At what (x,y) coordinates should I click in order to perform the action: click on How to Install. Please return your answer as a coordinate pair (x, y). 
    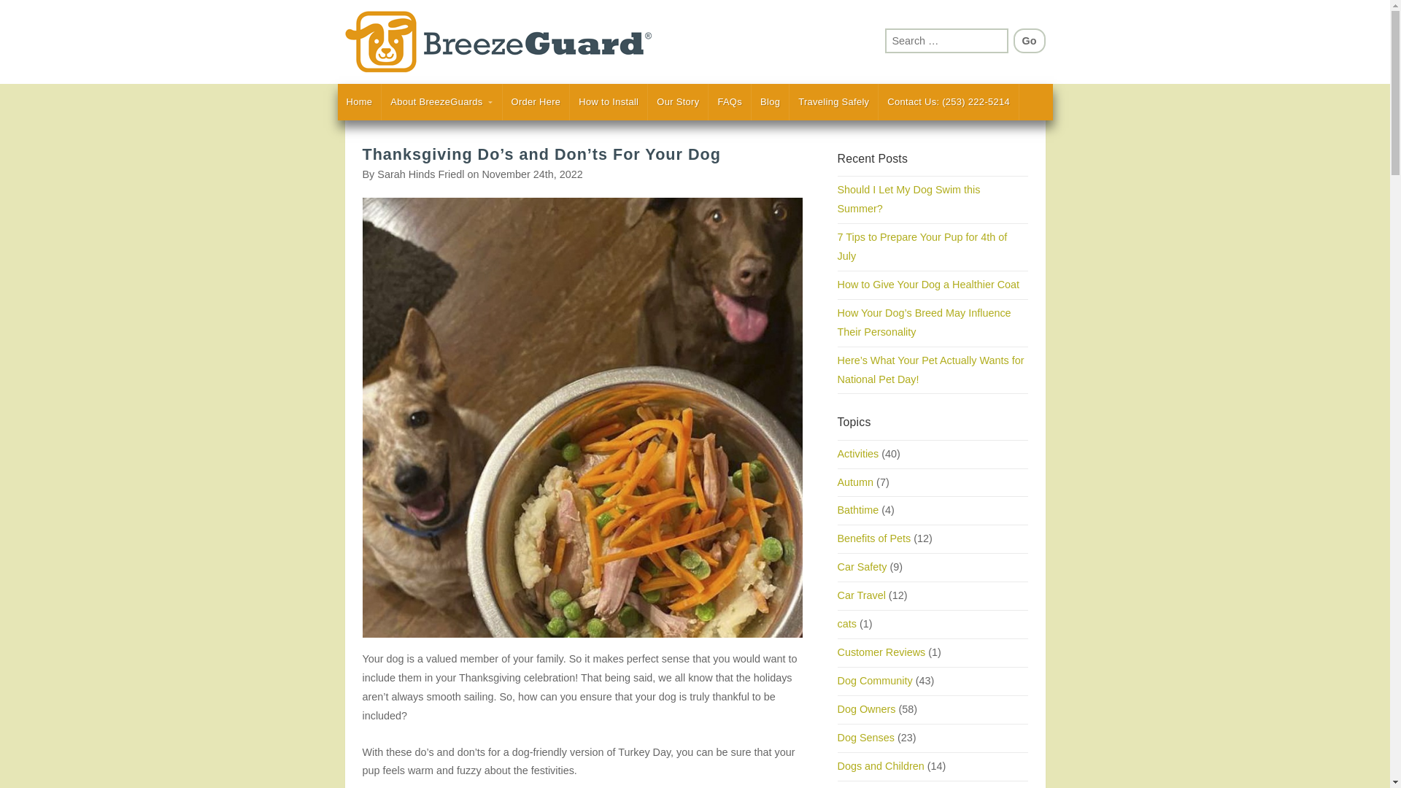
    Looking at the image, I should click on (609, 102).